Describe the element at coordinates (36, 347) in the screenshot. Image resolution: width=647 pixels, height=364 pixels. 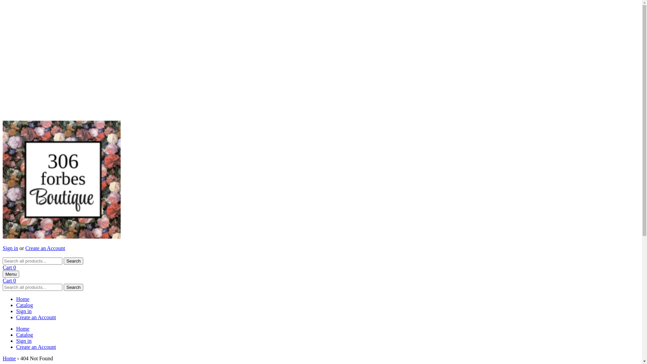
I see `Create an Account` at that location.